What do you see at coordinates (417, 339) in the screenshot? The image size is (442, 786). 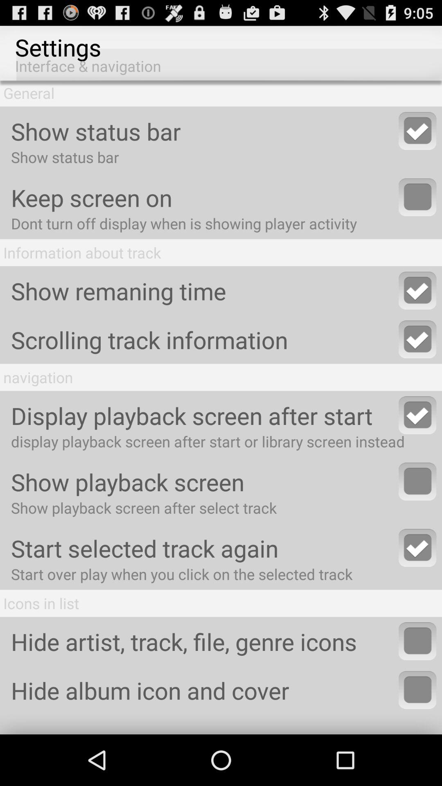 I see `uncheck option` at bounding box center [417, 339].